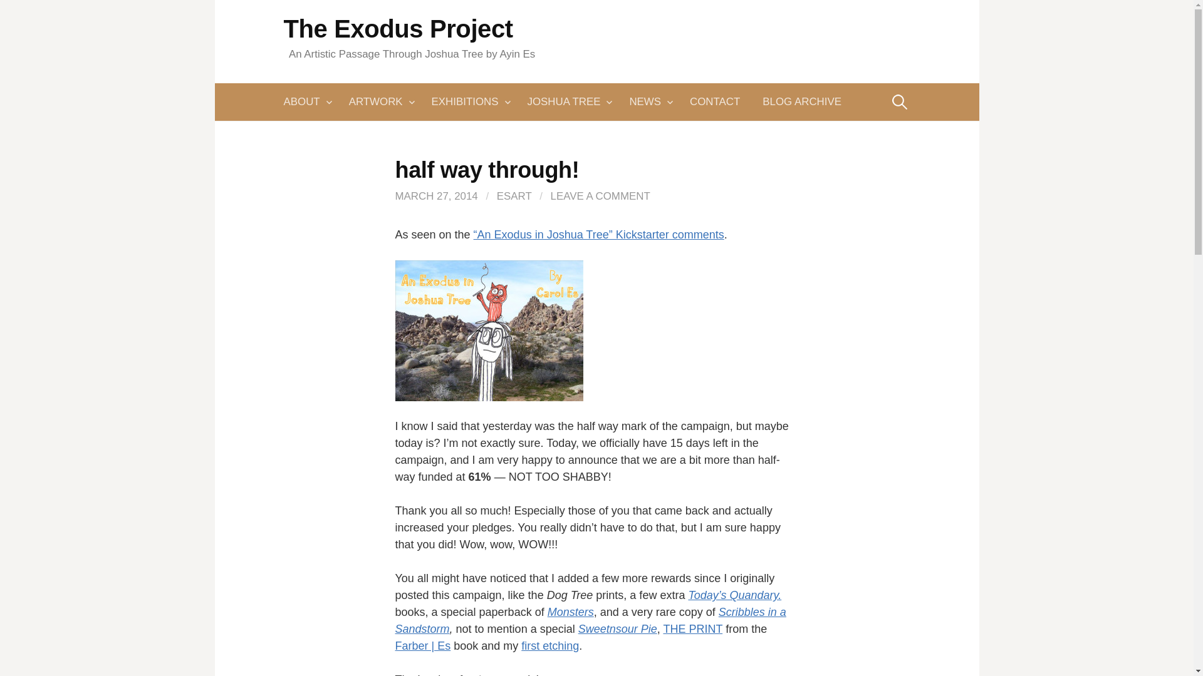 This screenshot has height=676, width=1203. What do you see at coordinates (692, 628) in the screenshot?
I see `THE PRINT` at bounding box center [692, 628].